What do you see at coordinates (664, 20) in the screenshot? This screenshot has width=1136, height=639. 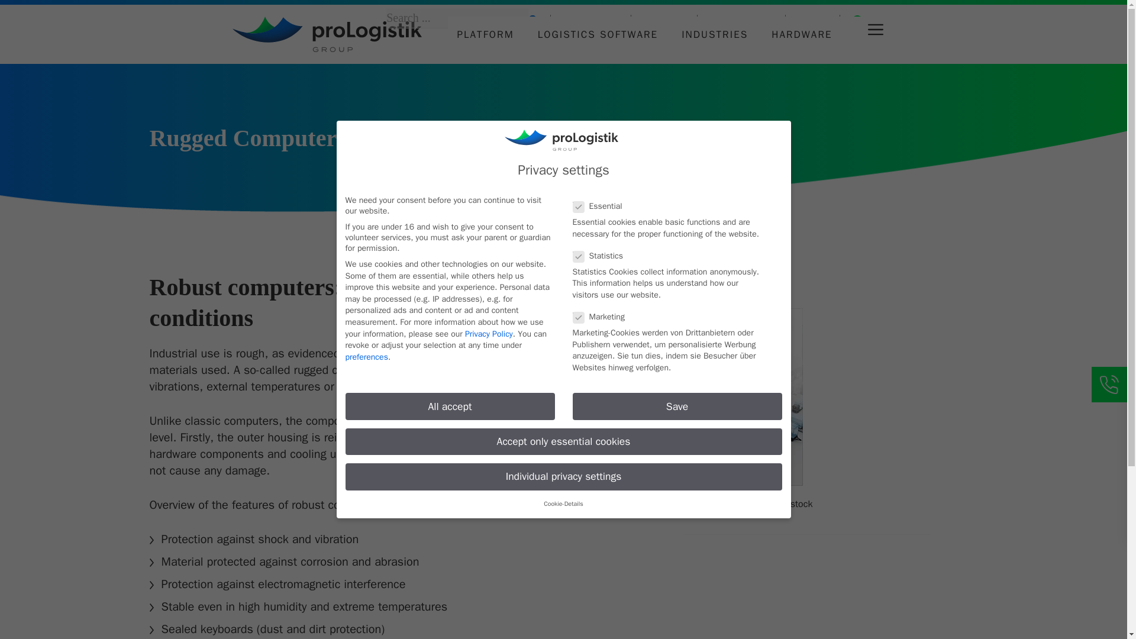 I see `LEXICON` at bounding box center [664, 20].